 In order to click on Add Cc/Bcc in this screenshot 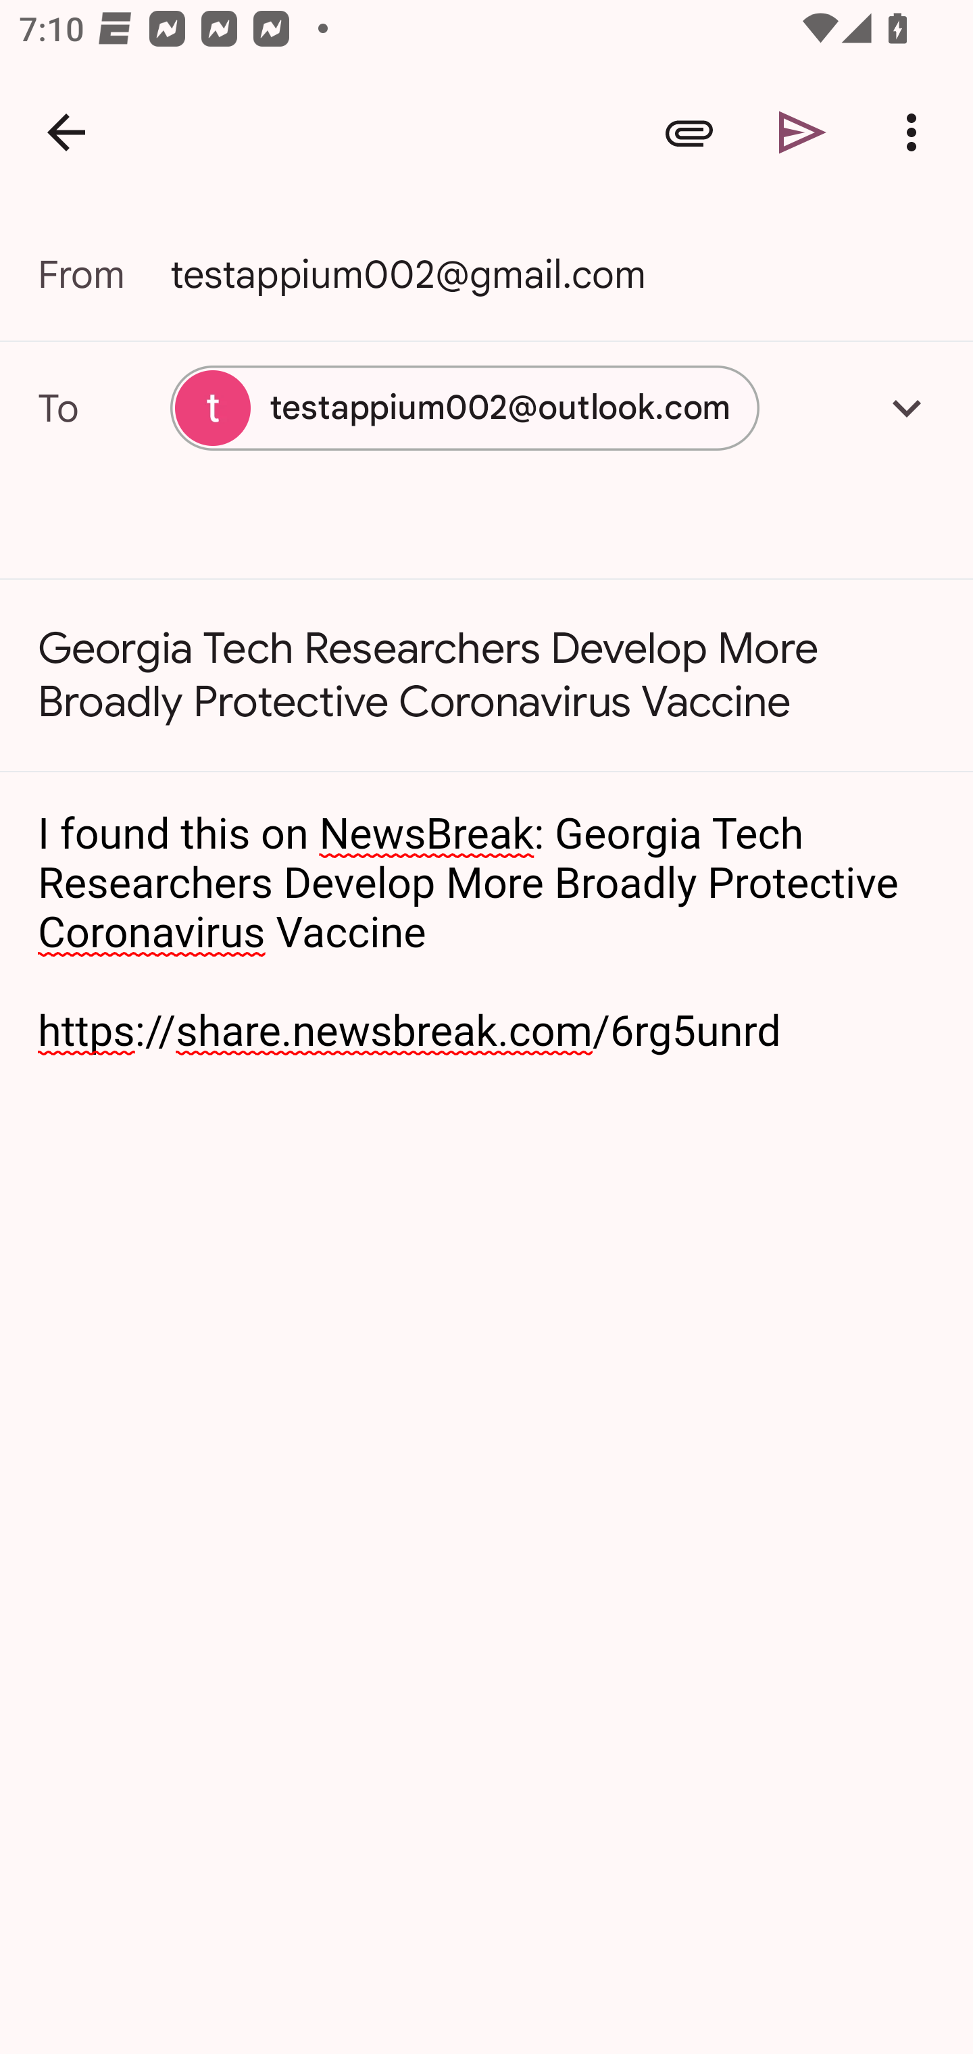, I will do `click(907, 407)`.